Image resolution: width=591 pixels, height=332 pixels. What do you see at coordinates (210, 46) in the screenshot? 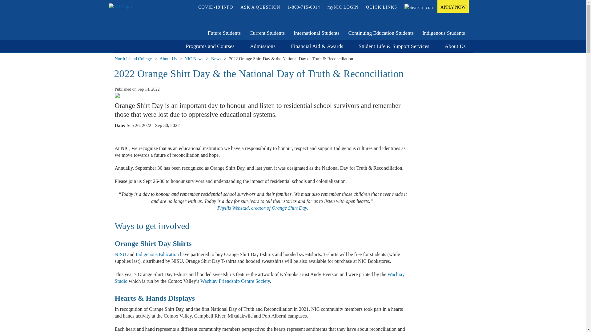
I see `Programs and Courses` at bounding box center [210, 46].